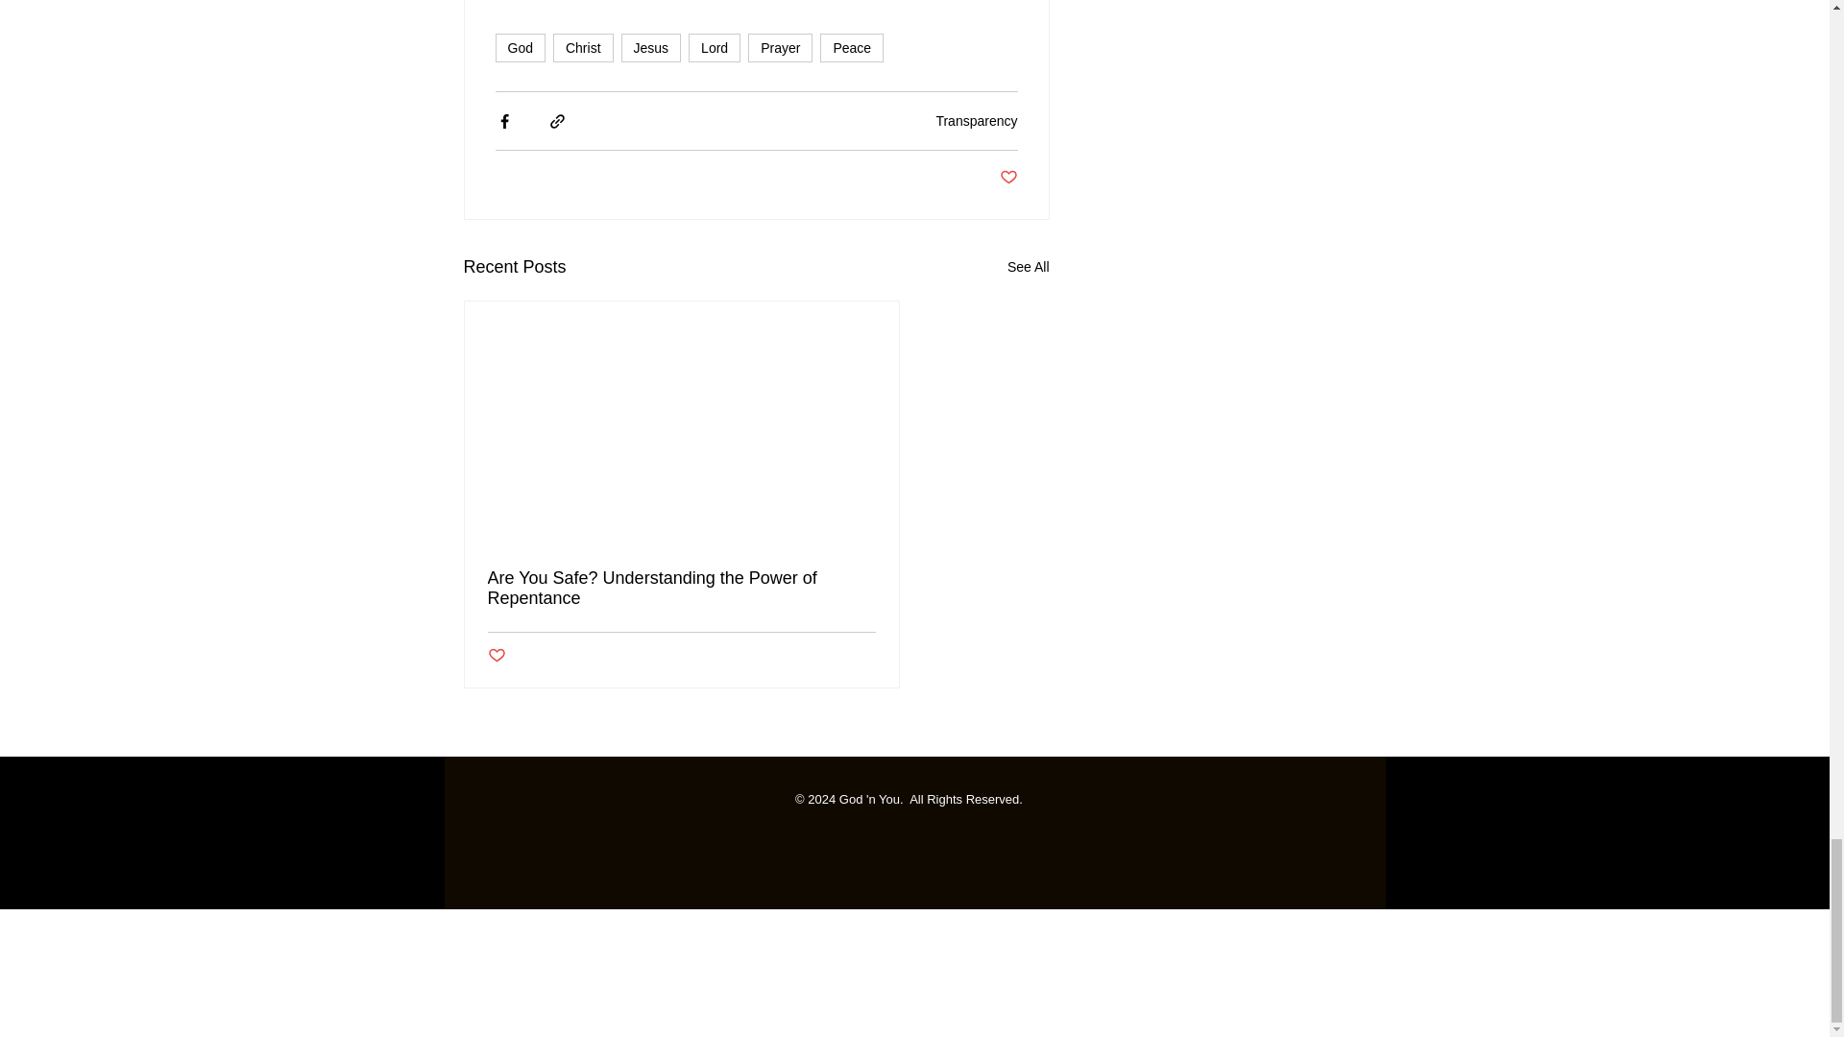 The height and width of the screenshot is (1037, 1844). I want to click on Post not marked as liked, so click(1008, 177).